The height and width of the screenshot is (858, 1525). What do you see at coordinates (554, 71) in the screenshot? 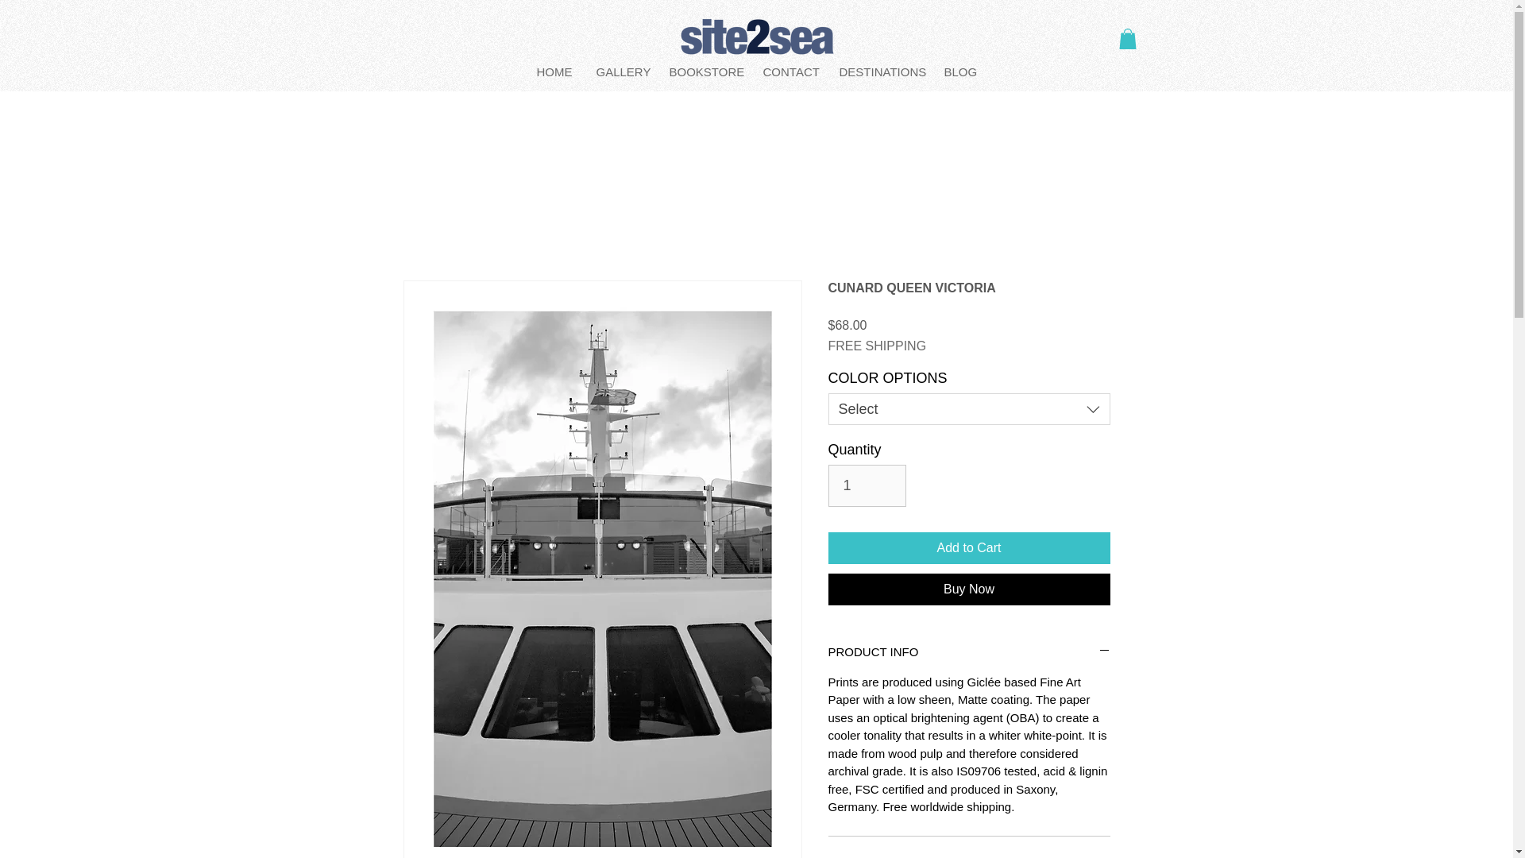
I see `HOME` at bounding box center [554, 71].